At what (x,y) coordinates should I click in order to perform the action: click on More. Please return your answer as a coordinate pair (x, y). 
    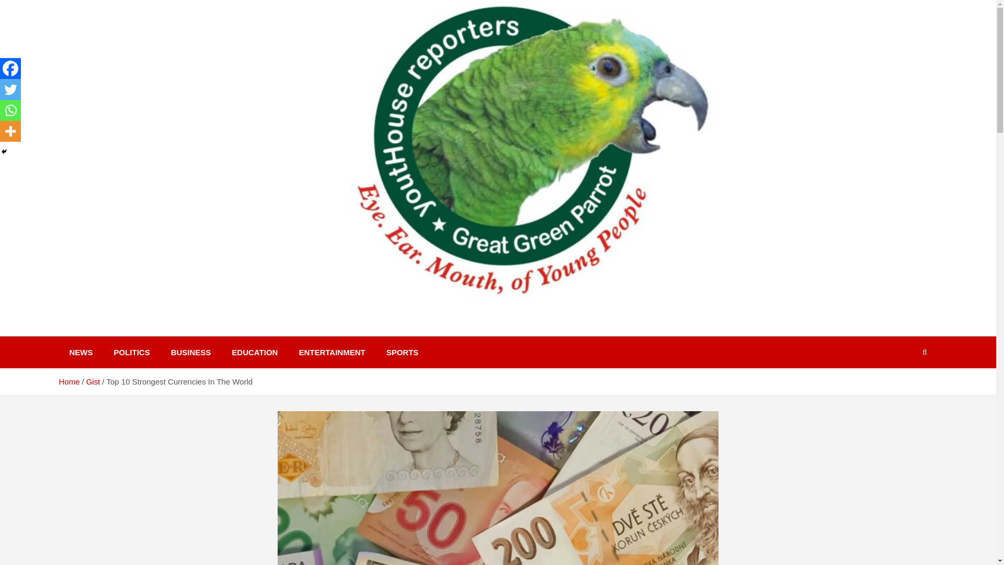
    Looking at the image, I should click on (10, 131).